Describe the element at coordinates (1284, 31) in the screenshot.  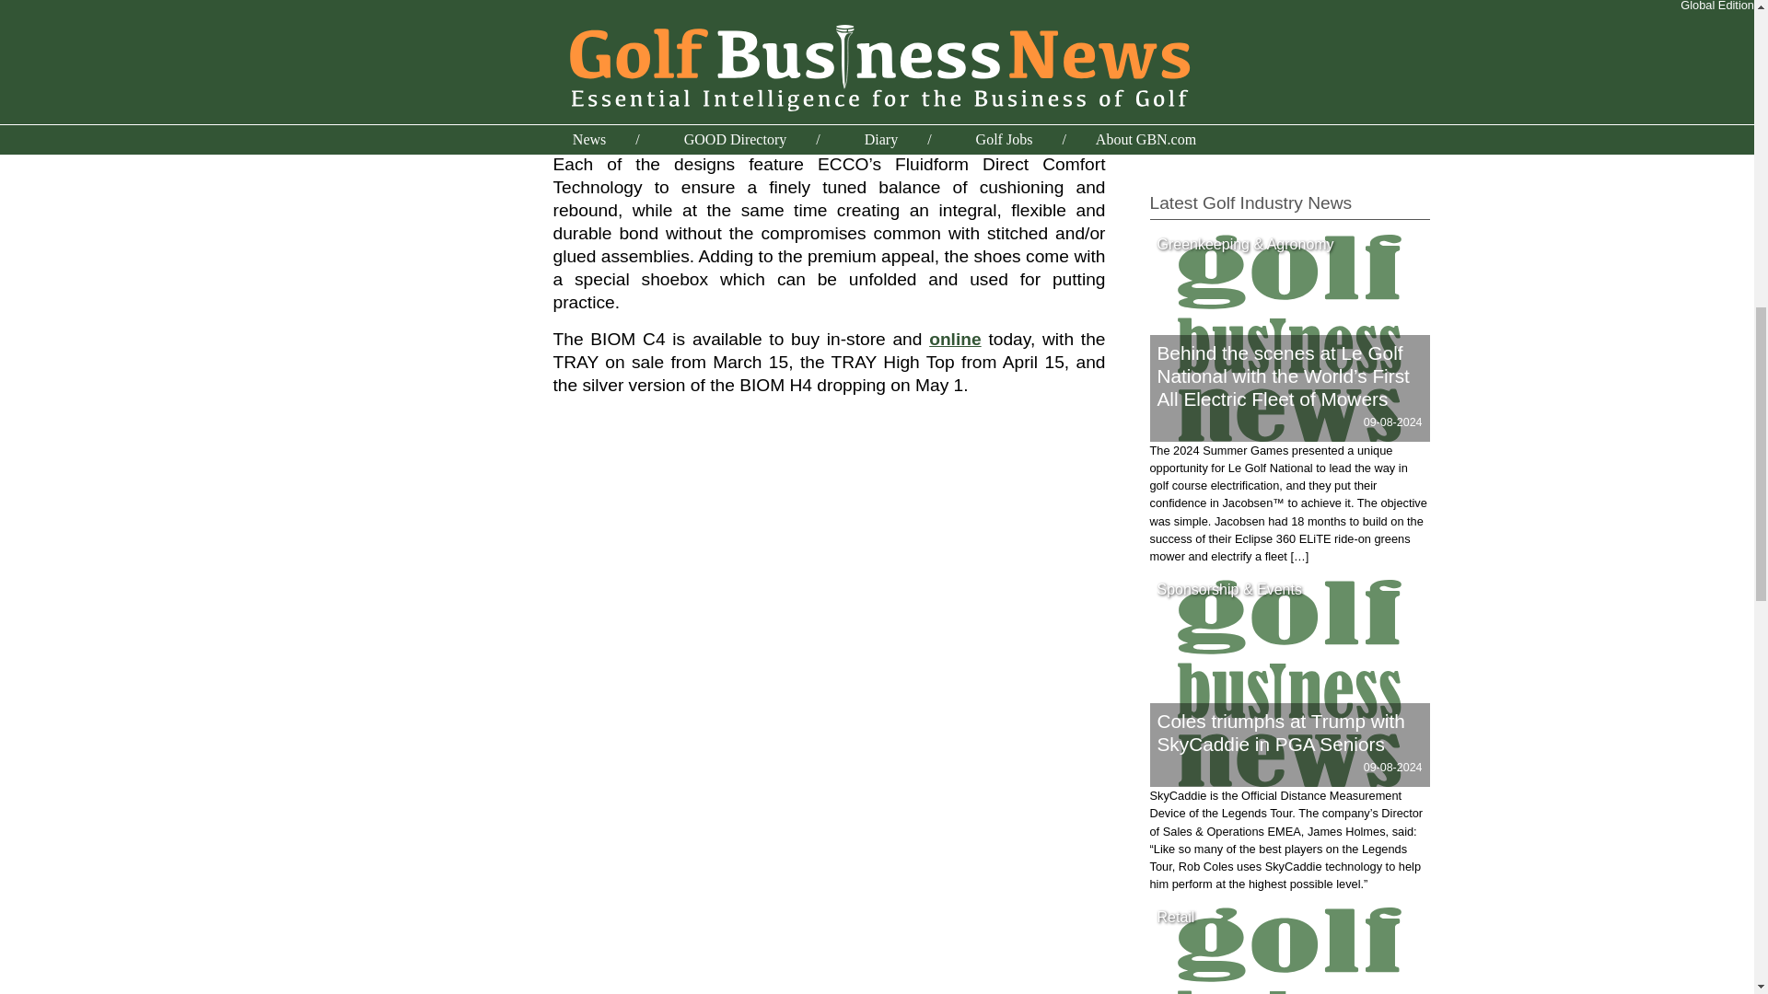
I see `Simon Gidman Golf Course Architects` at that location.